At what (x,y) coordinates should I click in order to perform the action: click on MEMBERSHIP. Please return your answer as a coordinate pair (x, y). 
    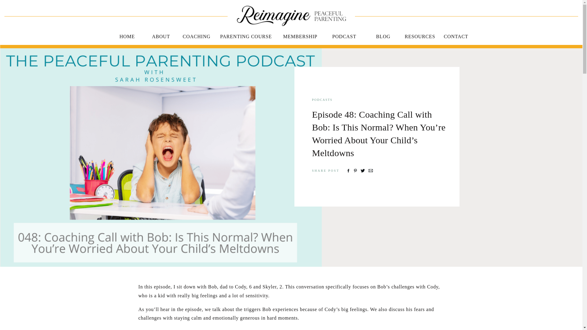
    Looking at the image, I should click on (300, 35).